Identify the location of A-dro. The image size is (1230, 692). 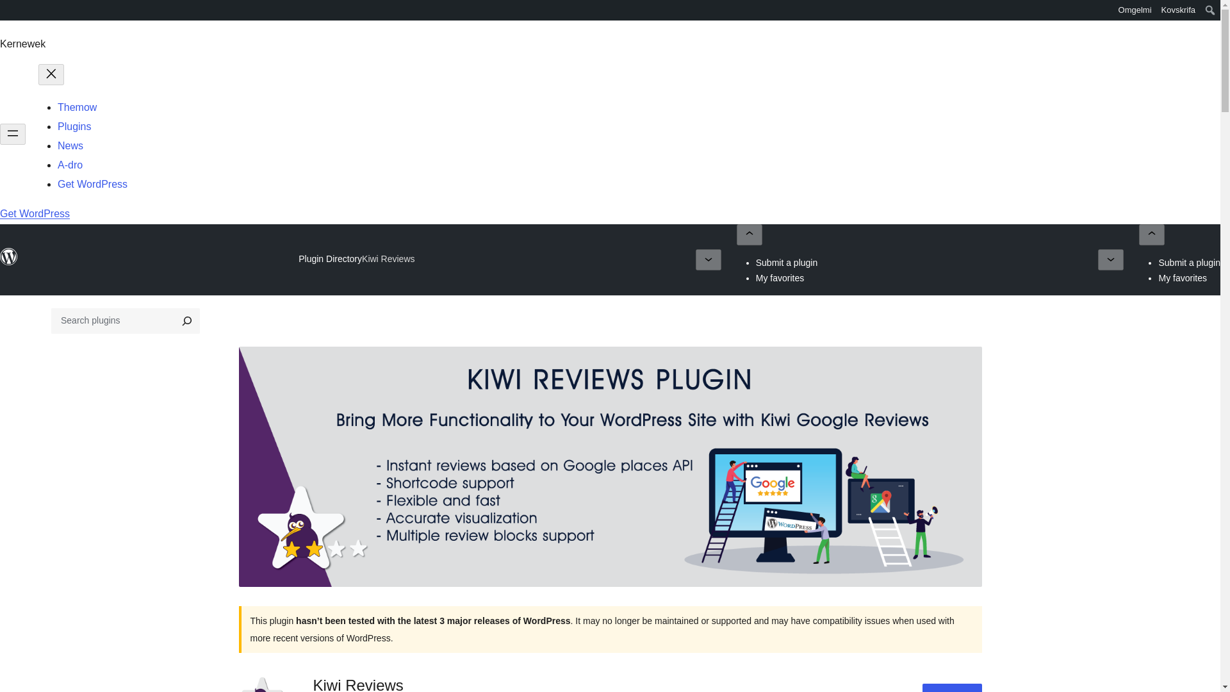
(70, 165).